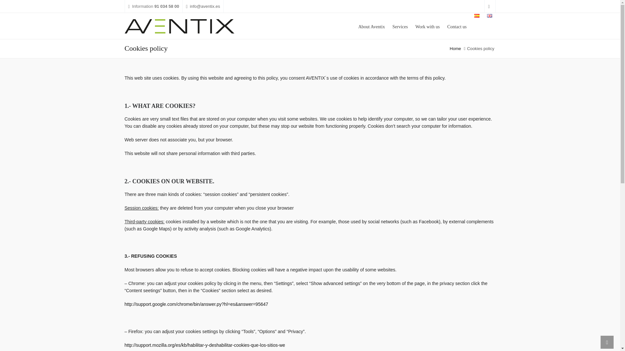 The height and width of the screenshot is (351, 625). What do you see at coordinates (457, 26) in the screenshot?
I see `Contact us` at bounding box center [457, 26].